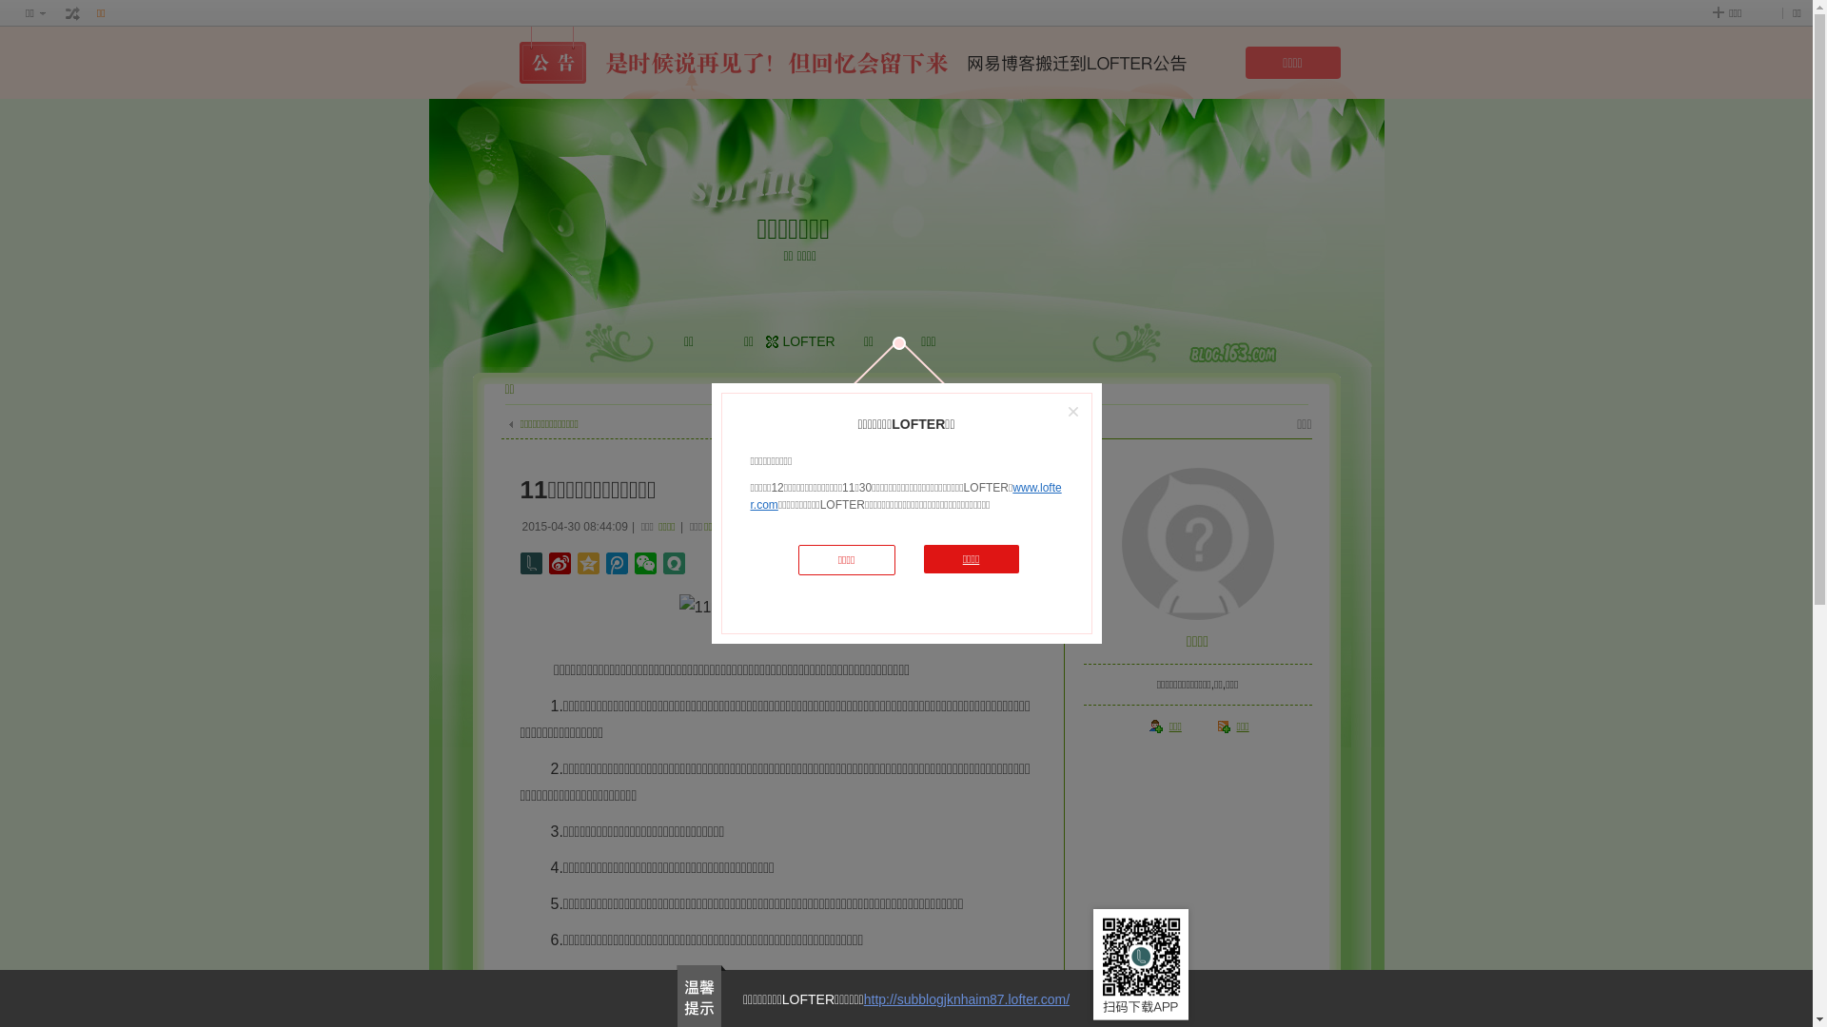 Image resolution: width=1827 pixels, height=1027 pixels. Describe the element at coordinates (73, 13) in the screenshot. I see ` ` at that location.